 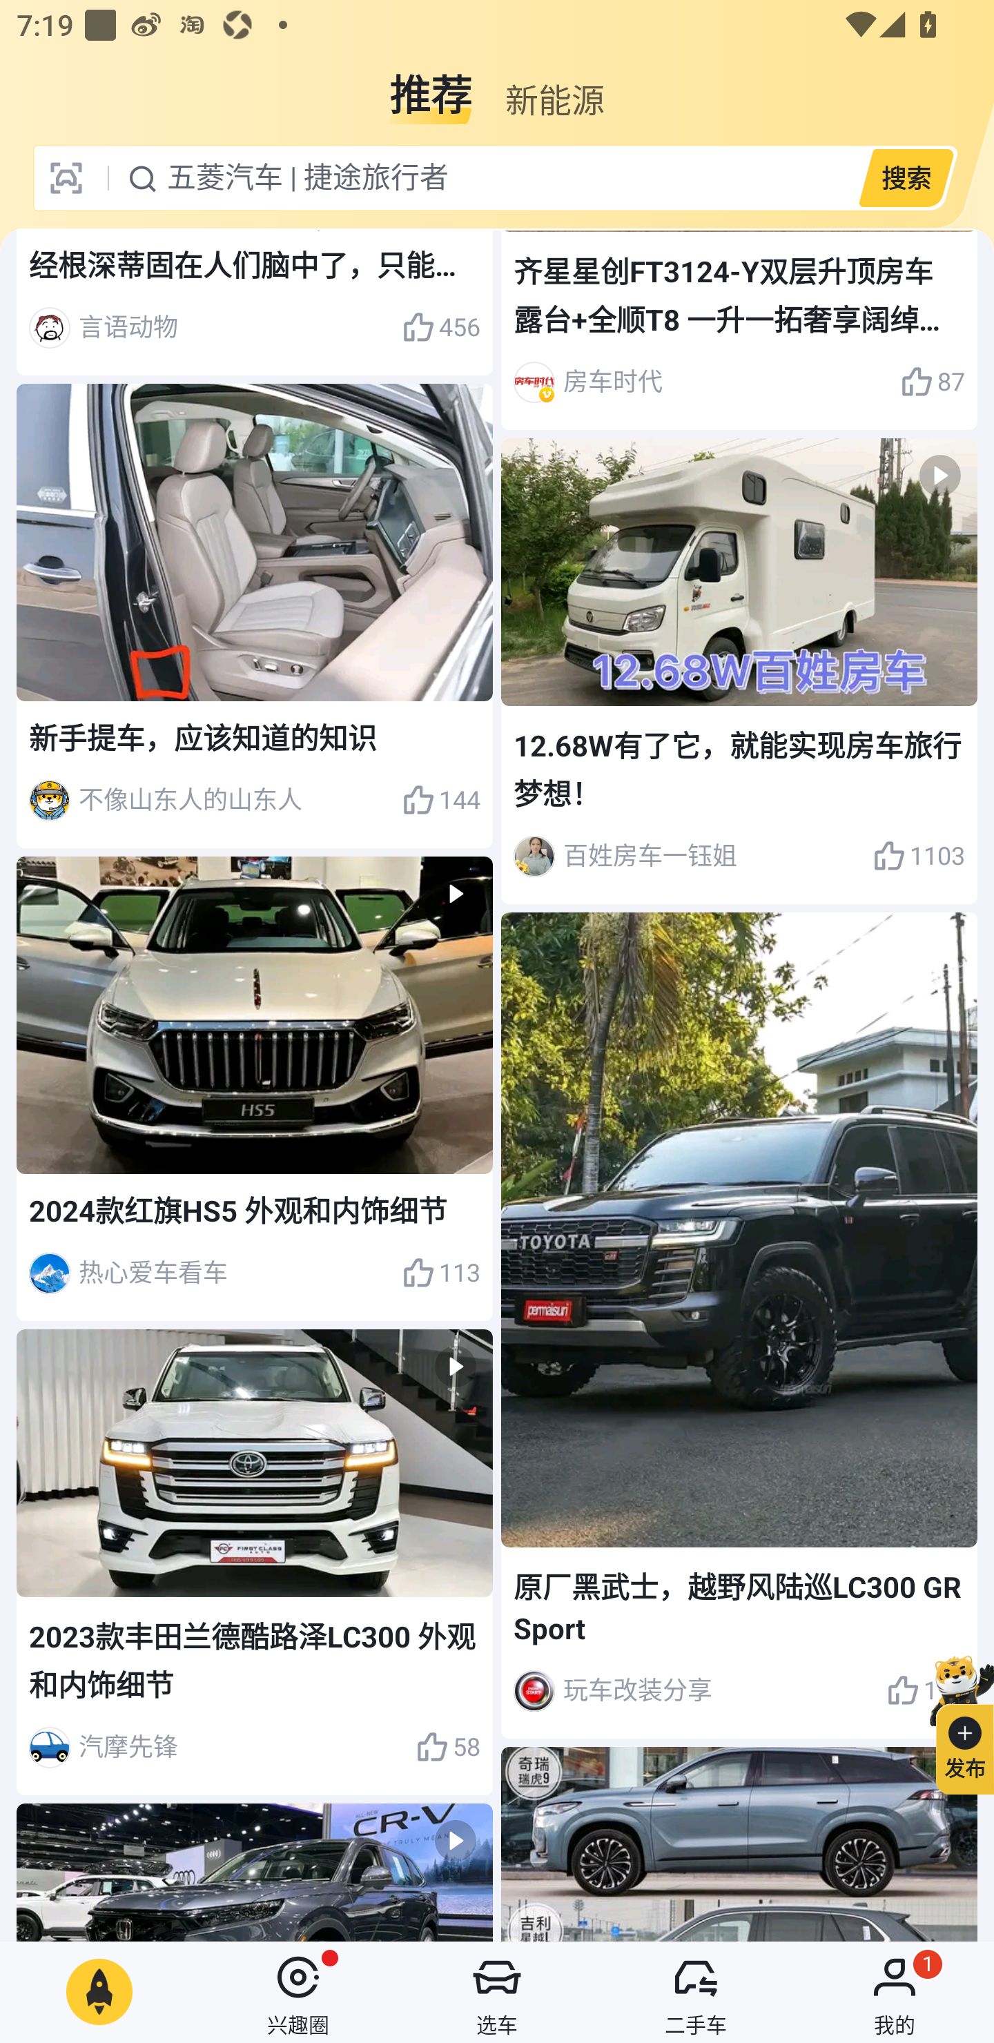 What do you see at coordinates (955, 1721) in the screenshot?
I see `发布` at bounding box center [955, 1721].